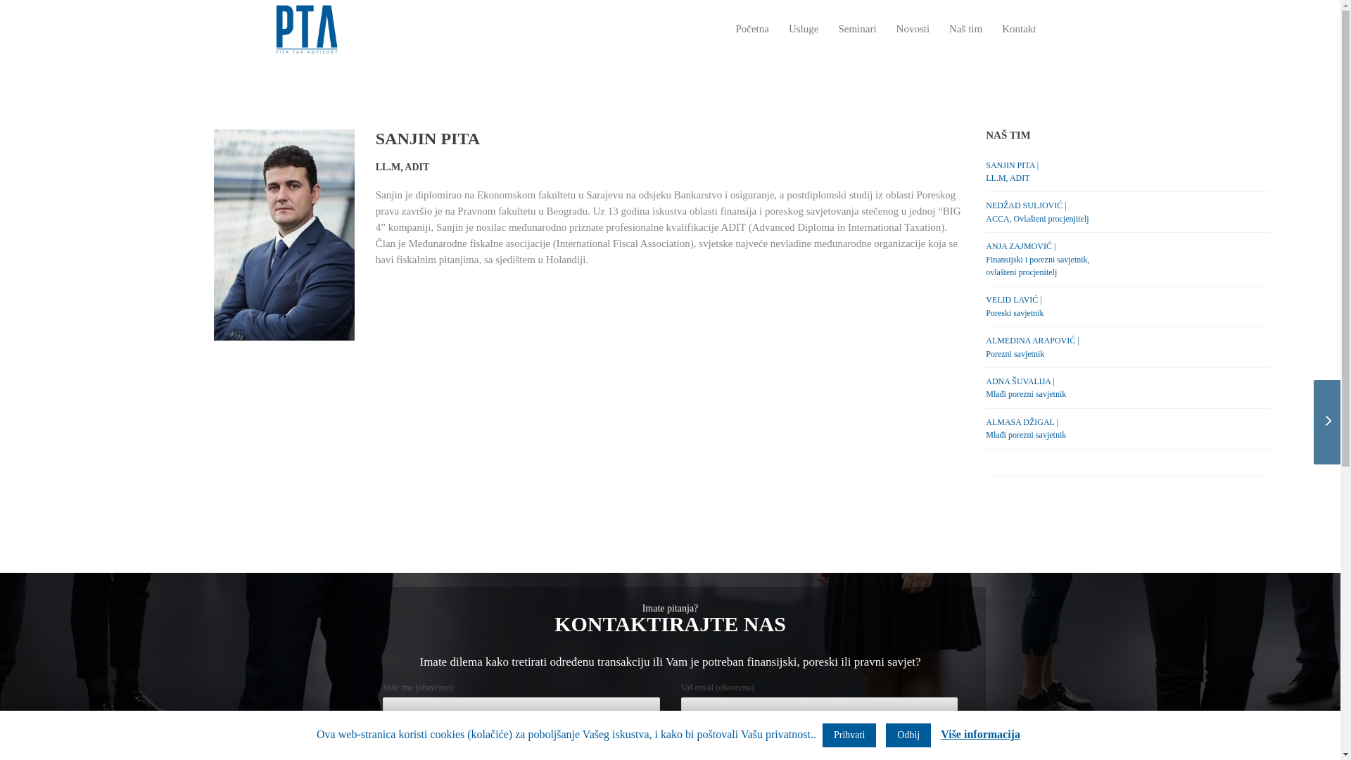 The image size is (1351, 760). What do you see at coordinates (1019, 30) in the screenshot?
I see `Kontakt` at bounding box center [1019, 30].